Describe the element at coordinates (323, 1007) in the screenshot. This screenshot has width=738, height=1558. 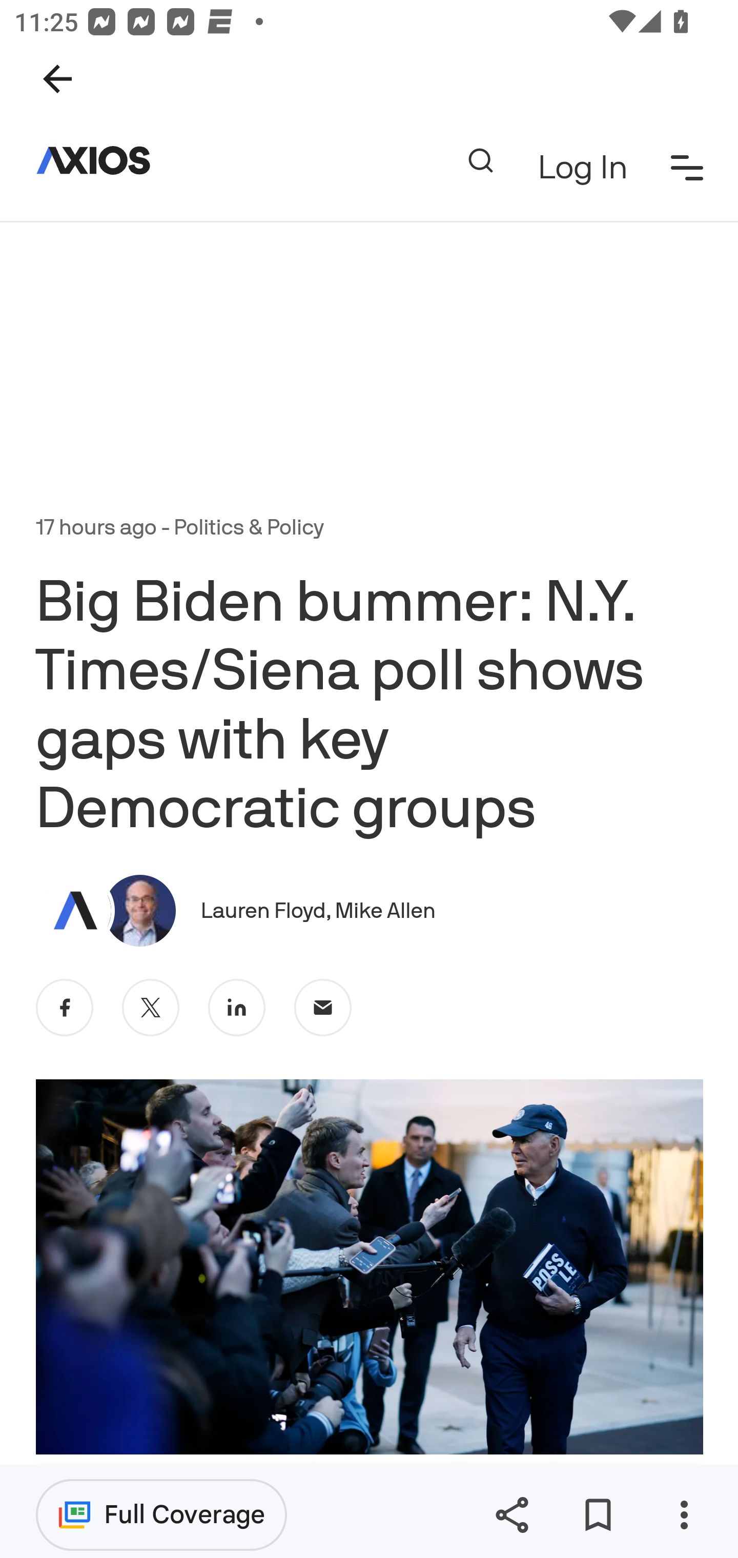
I see `Share on email (opens in new window)` at that location.